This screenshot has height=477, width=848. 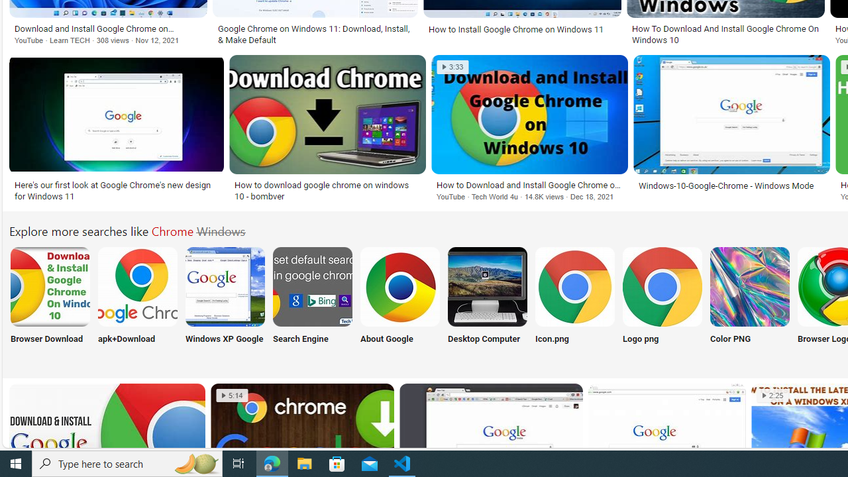 I want to click on How to download google chrome on windows 10 - bombver, so click(x=327, y=191).